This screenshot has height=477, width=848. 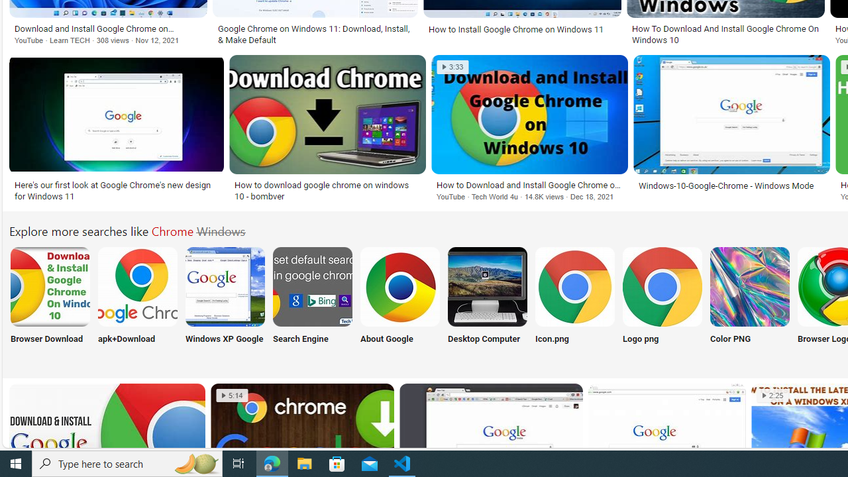 I want to click on How to download google chrome on windows 10 - bombver, so click(x=327, y=191).